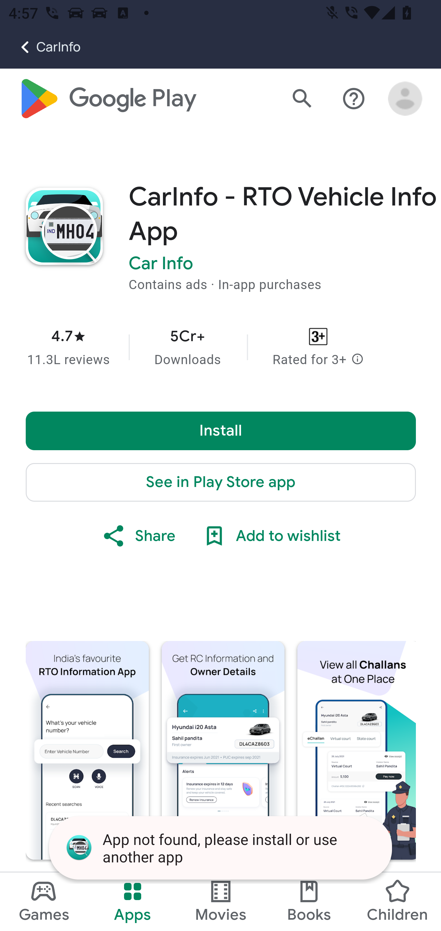 The height and width of the screenshot is (931, 441). What do you see at coordinates (161, 264) in the screenshot?
I see `Car Info` at bounding box center [161, 264].